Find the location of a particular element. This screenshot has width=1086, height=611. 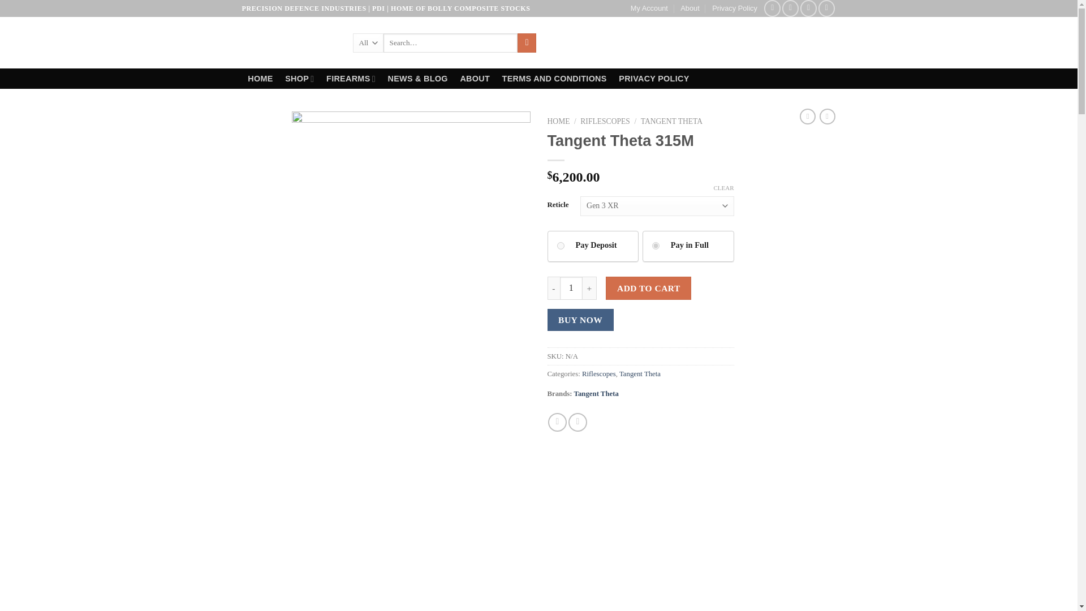

yes is located at coordinates (560, 246).